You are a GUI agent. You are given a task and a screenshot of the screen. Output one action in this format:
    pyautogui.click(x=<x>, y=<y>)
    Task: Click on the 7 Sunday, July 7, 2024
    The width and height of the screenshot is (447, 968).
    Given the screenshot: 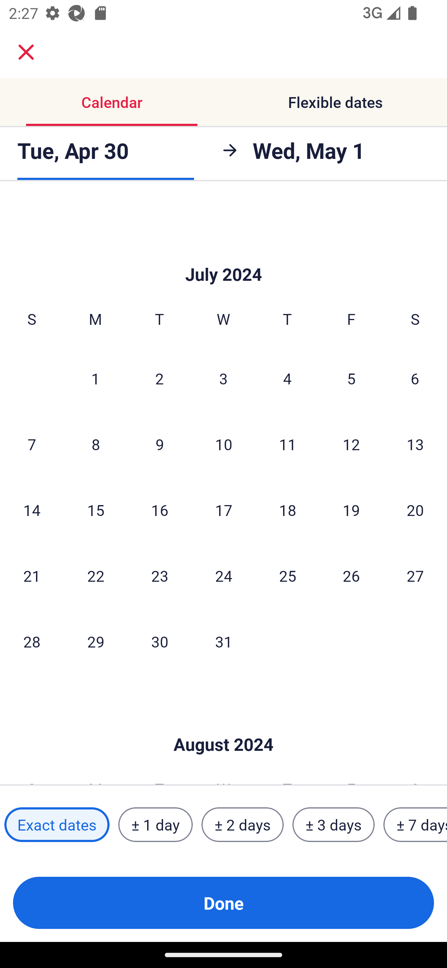 What is the action you would take?
    pyautogui.click(x=32, y=444)
    